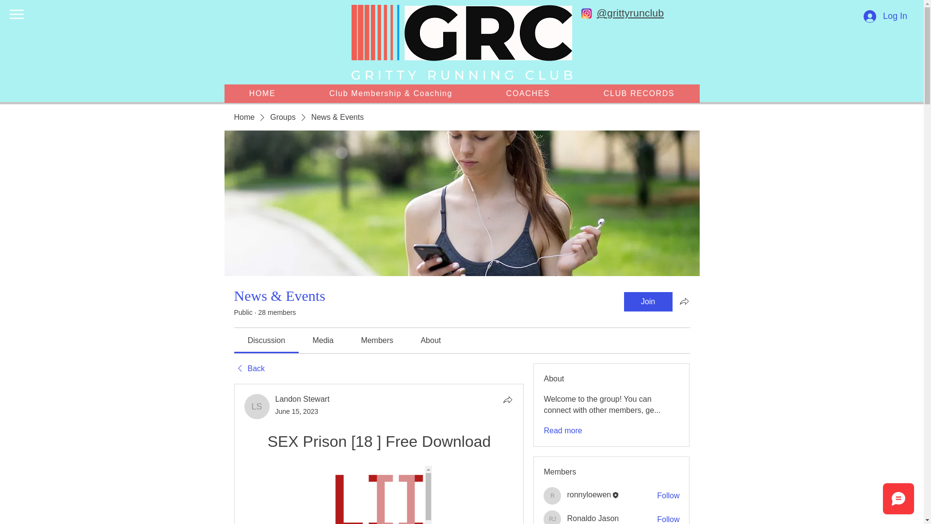 This screenshot has height=524, width=931. What do you see at coordinates (257, 407) in the screenshot?
I see `Landon Stewart` at bounding box center [257, 407].